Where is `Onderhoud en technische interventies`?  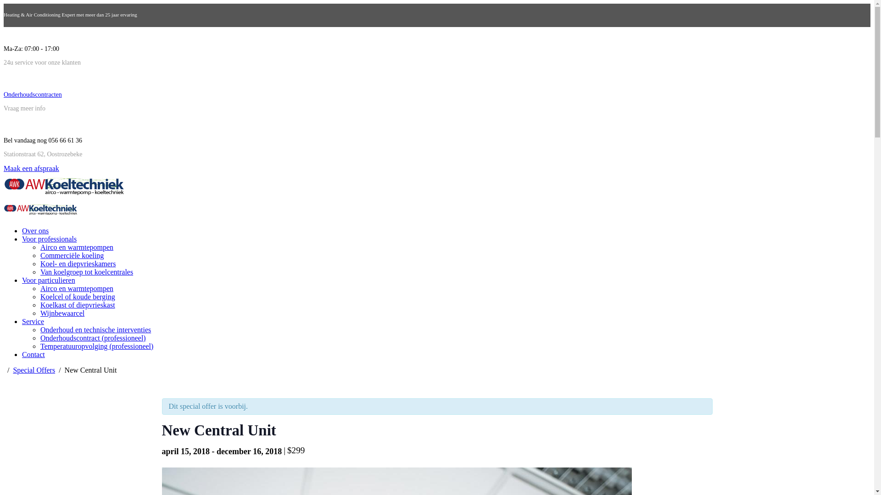
Onderhoud en technische interventies is located at coordinates (95, 330).